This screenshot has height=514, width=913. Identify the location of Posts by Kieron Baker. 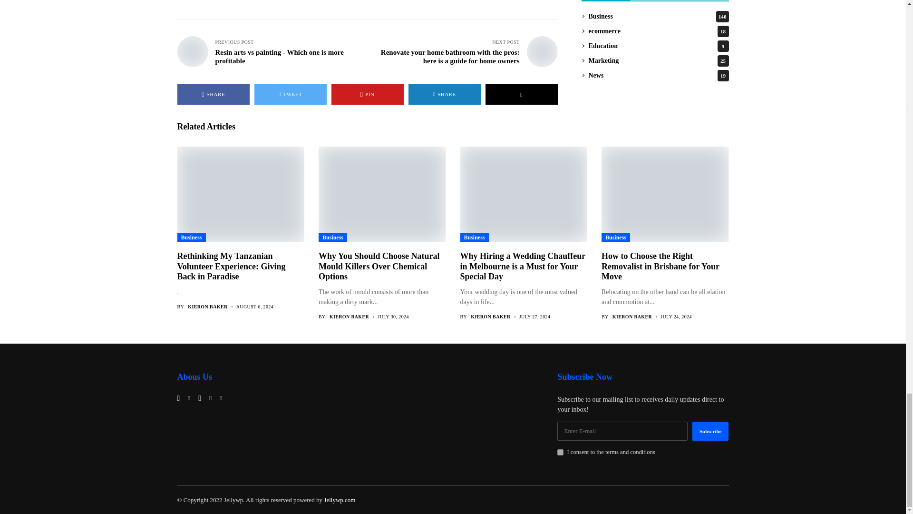
(632, 316).